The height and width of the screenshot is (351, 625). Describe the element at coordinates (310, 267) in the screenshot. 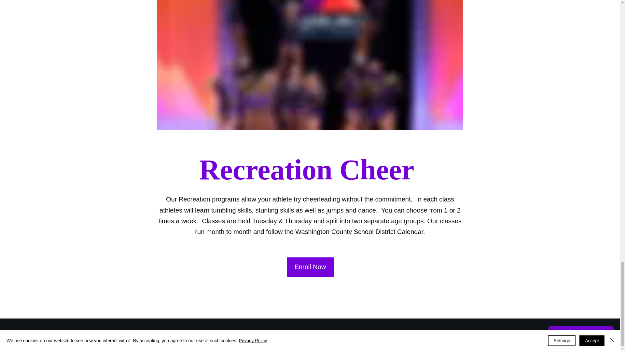

I see `Enroll Now` at that location.